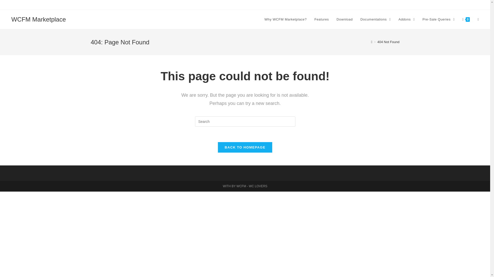 This screenshot has width=494, height=277. I want to click on Store Manager, so click(427, 5).